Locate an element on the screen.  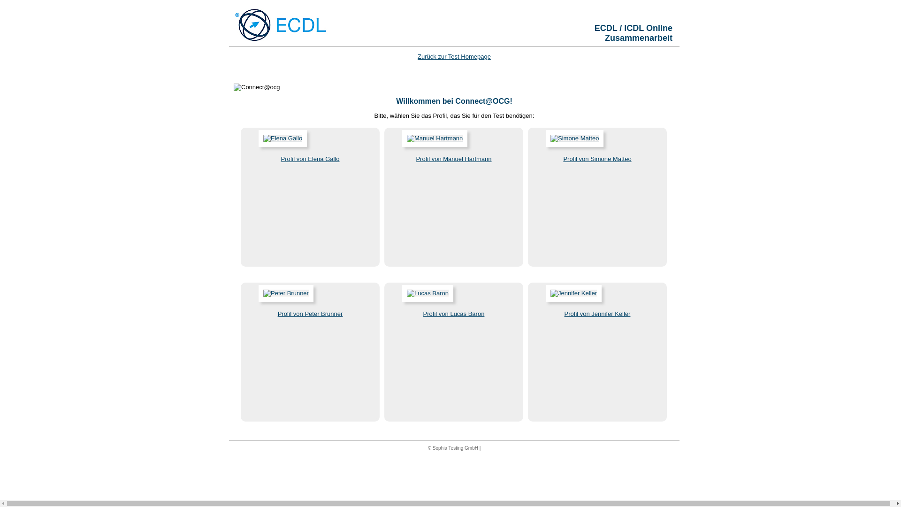
Zum Profil von Simone Matteo is located at coordinates (567, 145).